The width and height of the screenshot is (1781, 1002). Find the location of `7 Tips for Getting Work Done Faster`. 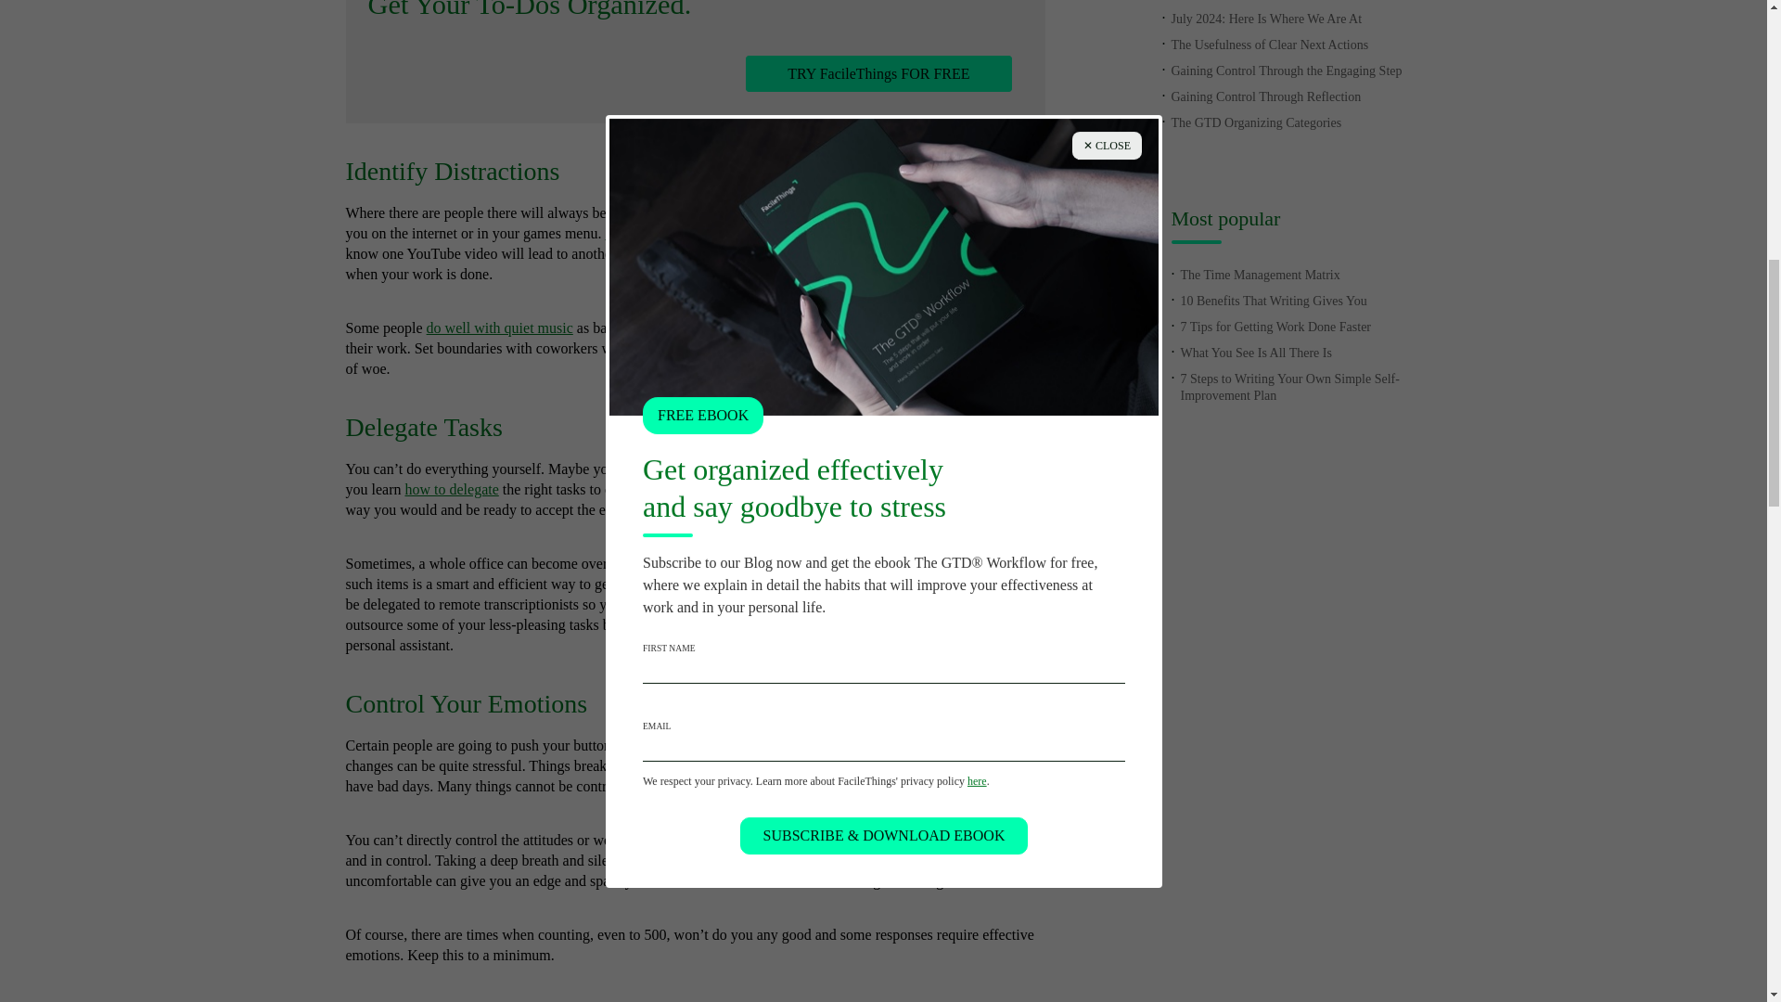

7 Tips for Getting Work Done Faster is located at coordinates (1275, 327).